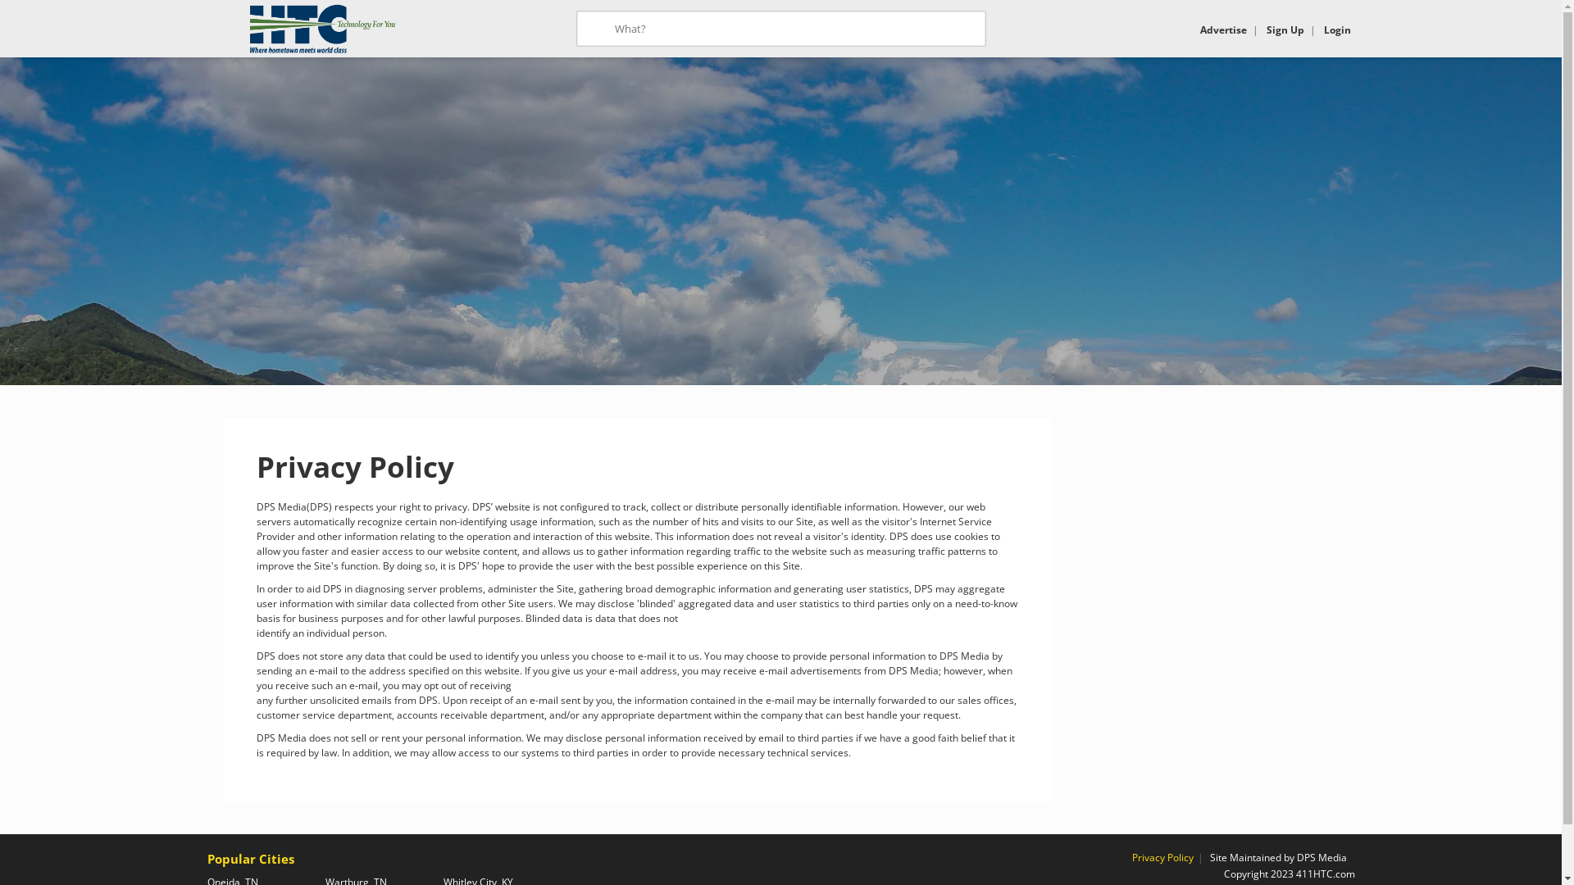 This screenshot has width=1574, height=885. What do you see at coordinates (1162, 857) in the screenshot?
I see `Privacy Policy` at bounding box center [1162, 857].